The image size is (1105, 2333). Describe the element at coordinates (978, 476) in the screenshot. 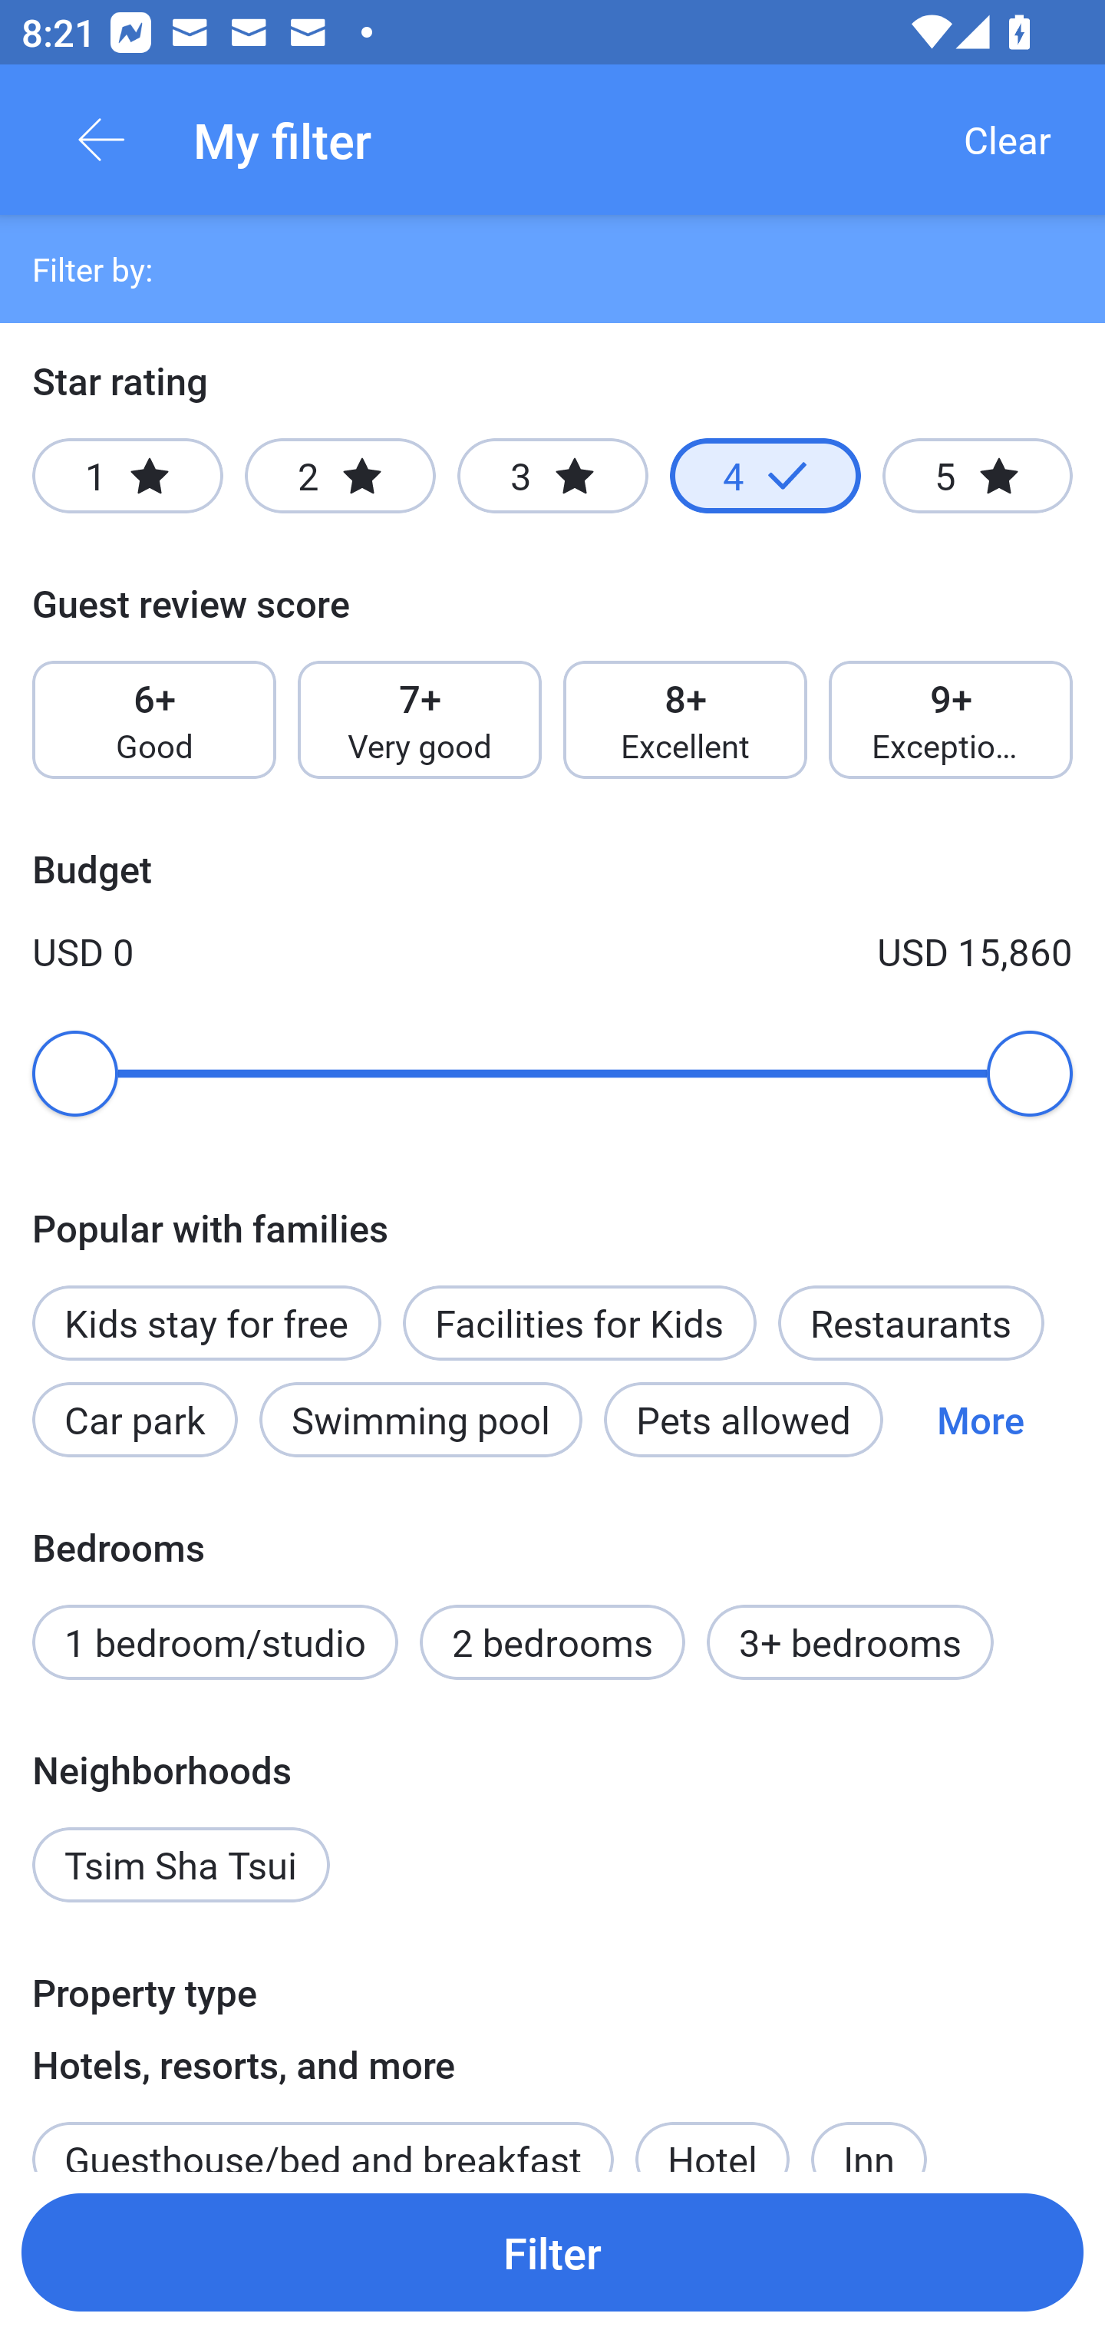

I see `5` at that location.